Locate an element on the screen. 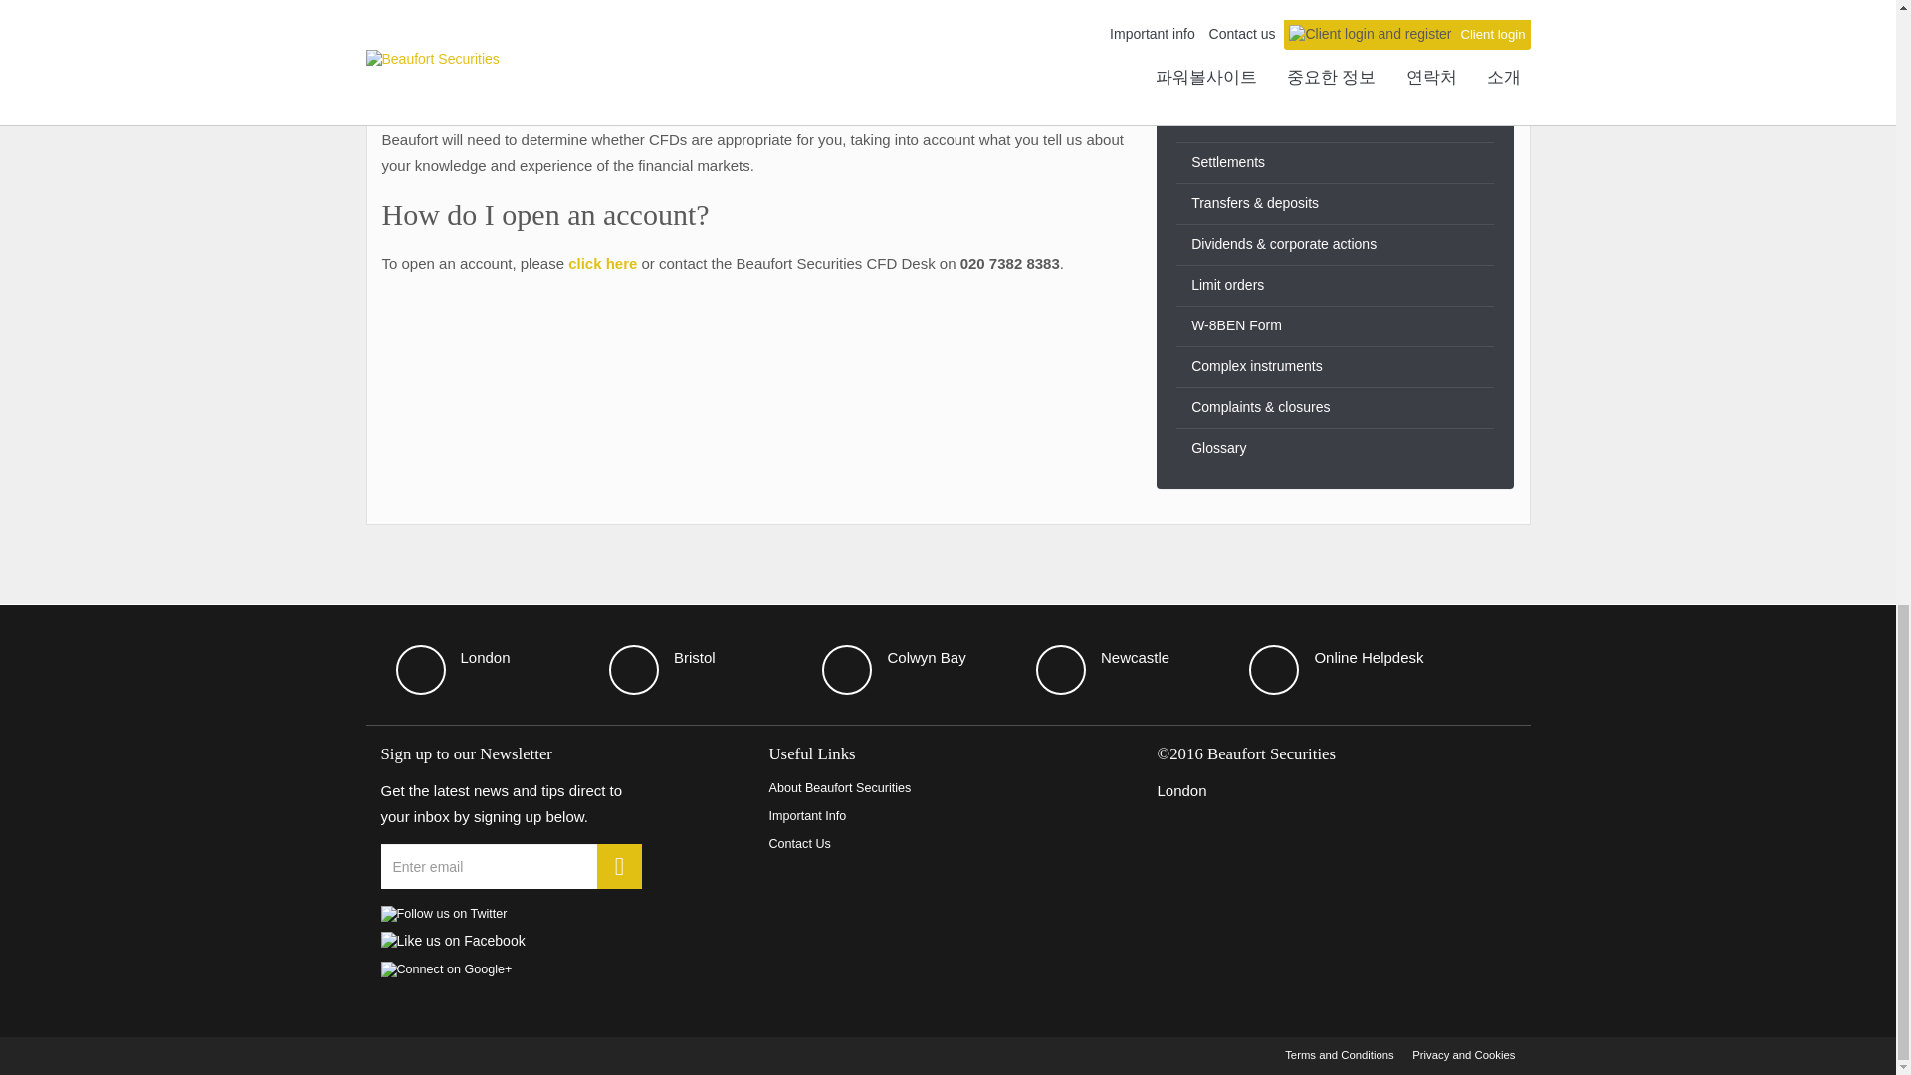 The image size is (1911, 1075). Complex instruments is located at coordinates (1336, 366).